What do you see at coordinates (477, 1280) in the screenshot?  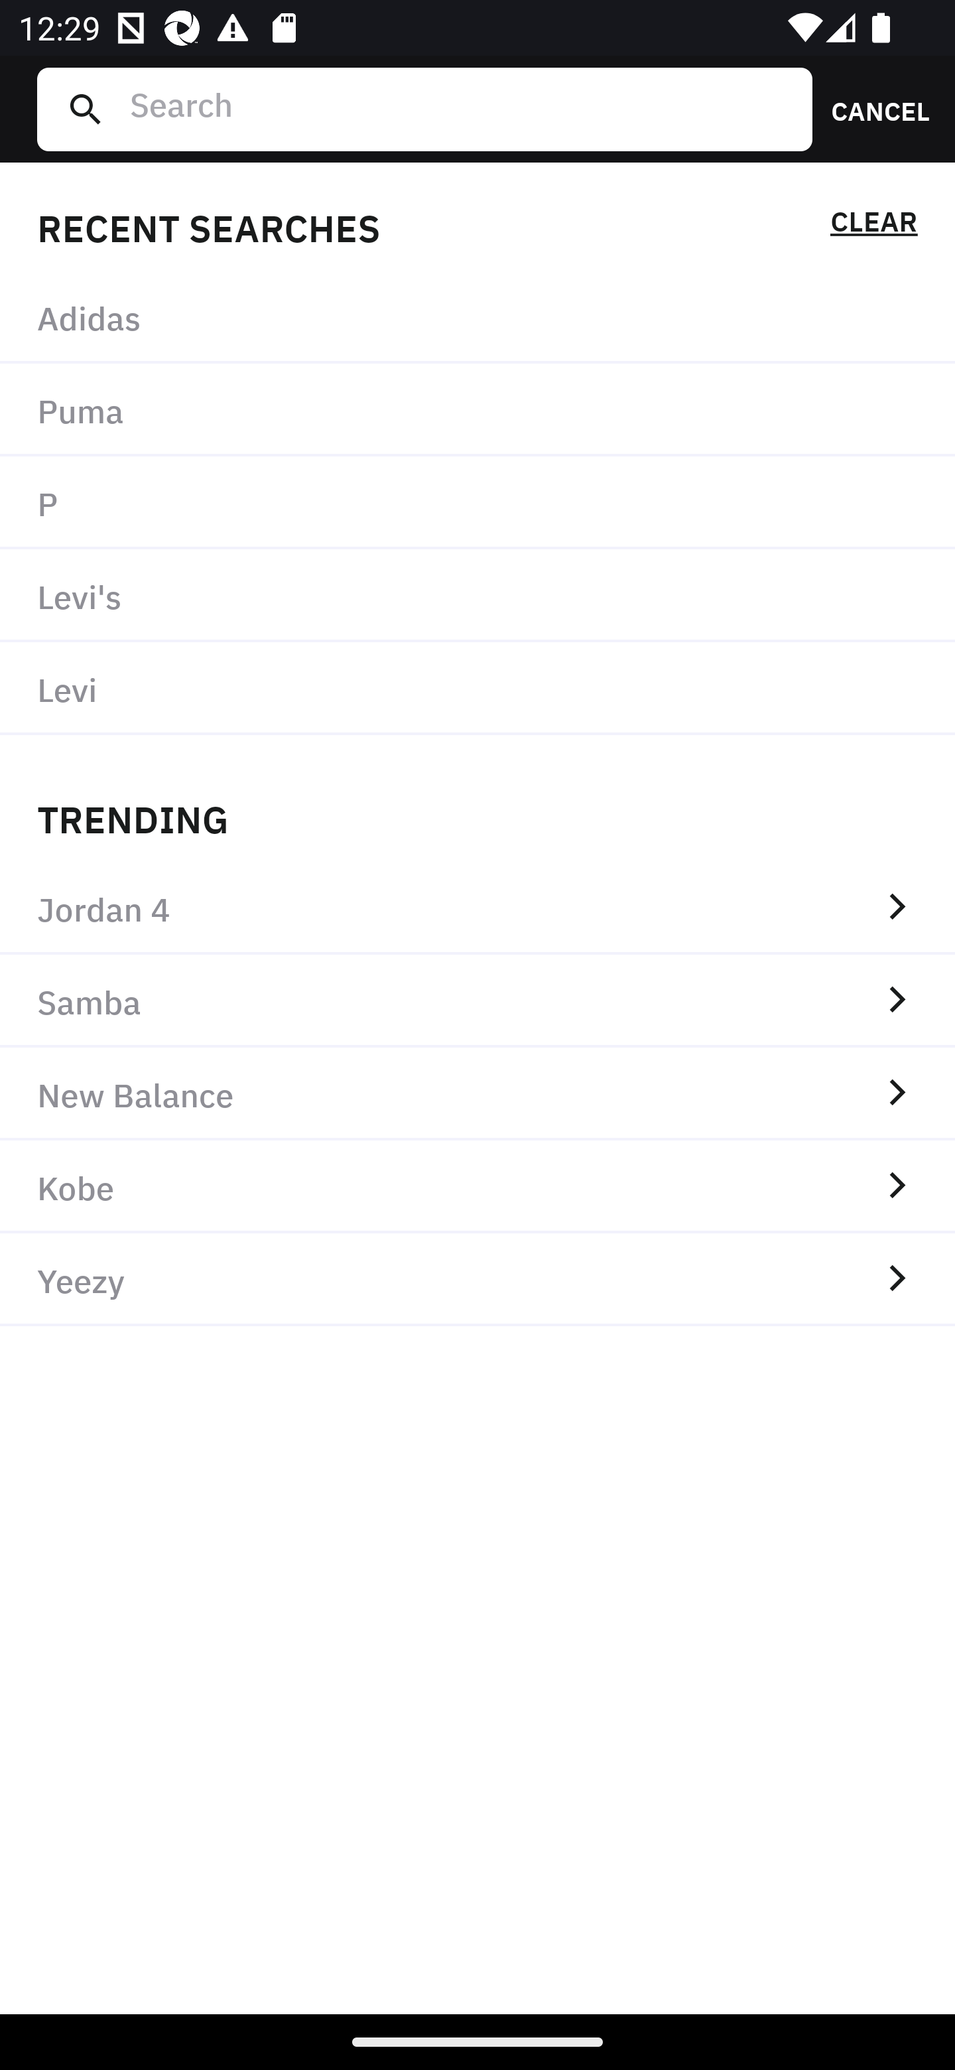 I see `Yeezy ` at bounding box center [477, 1280].